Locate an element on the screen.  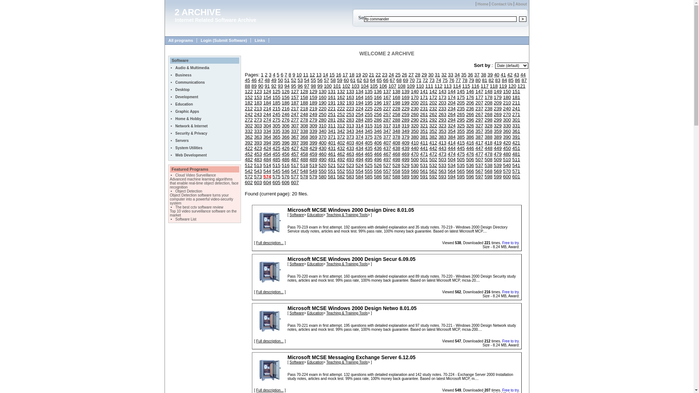
435 is located at coordinates (369, 148).